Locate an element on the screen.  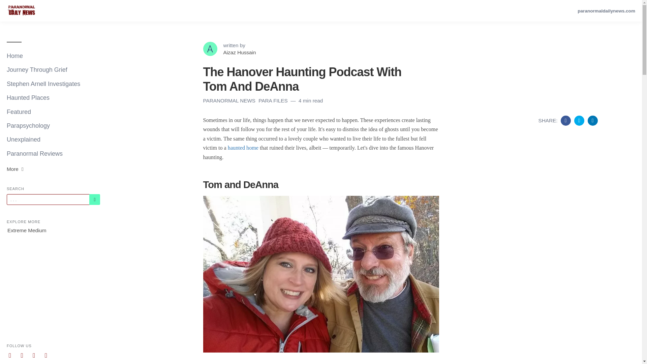
Home is located at coordinates (53, 56).